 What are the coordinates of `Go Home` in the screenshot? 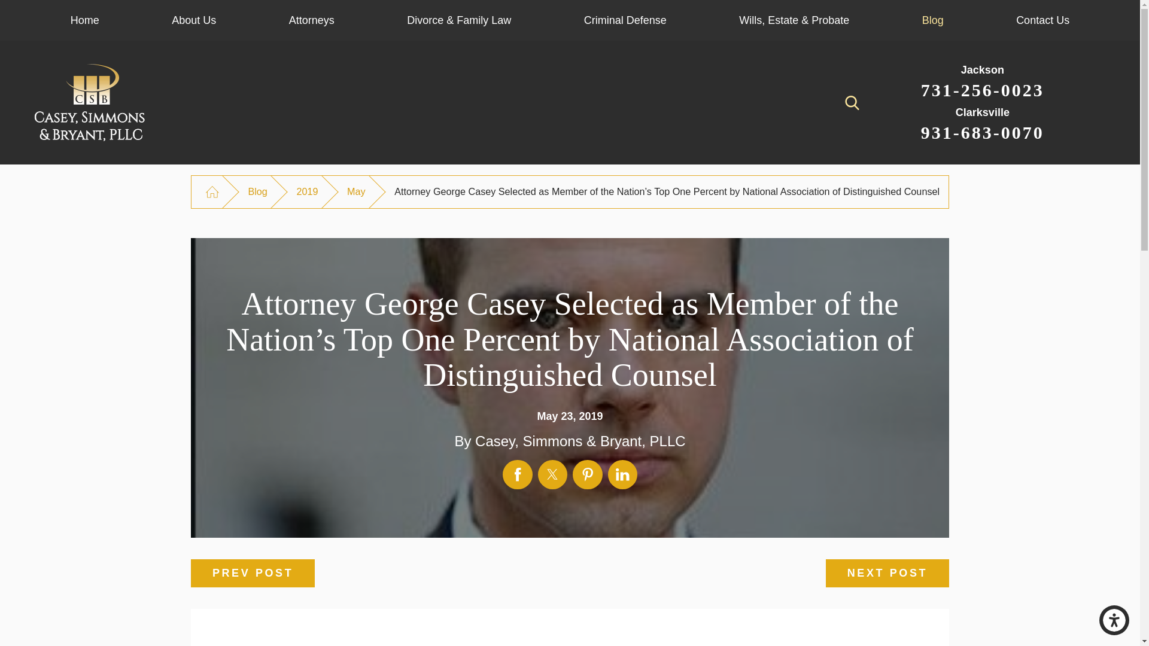 It's located at (212, 191).